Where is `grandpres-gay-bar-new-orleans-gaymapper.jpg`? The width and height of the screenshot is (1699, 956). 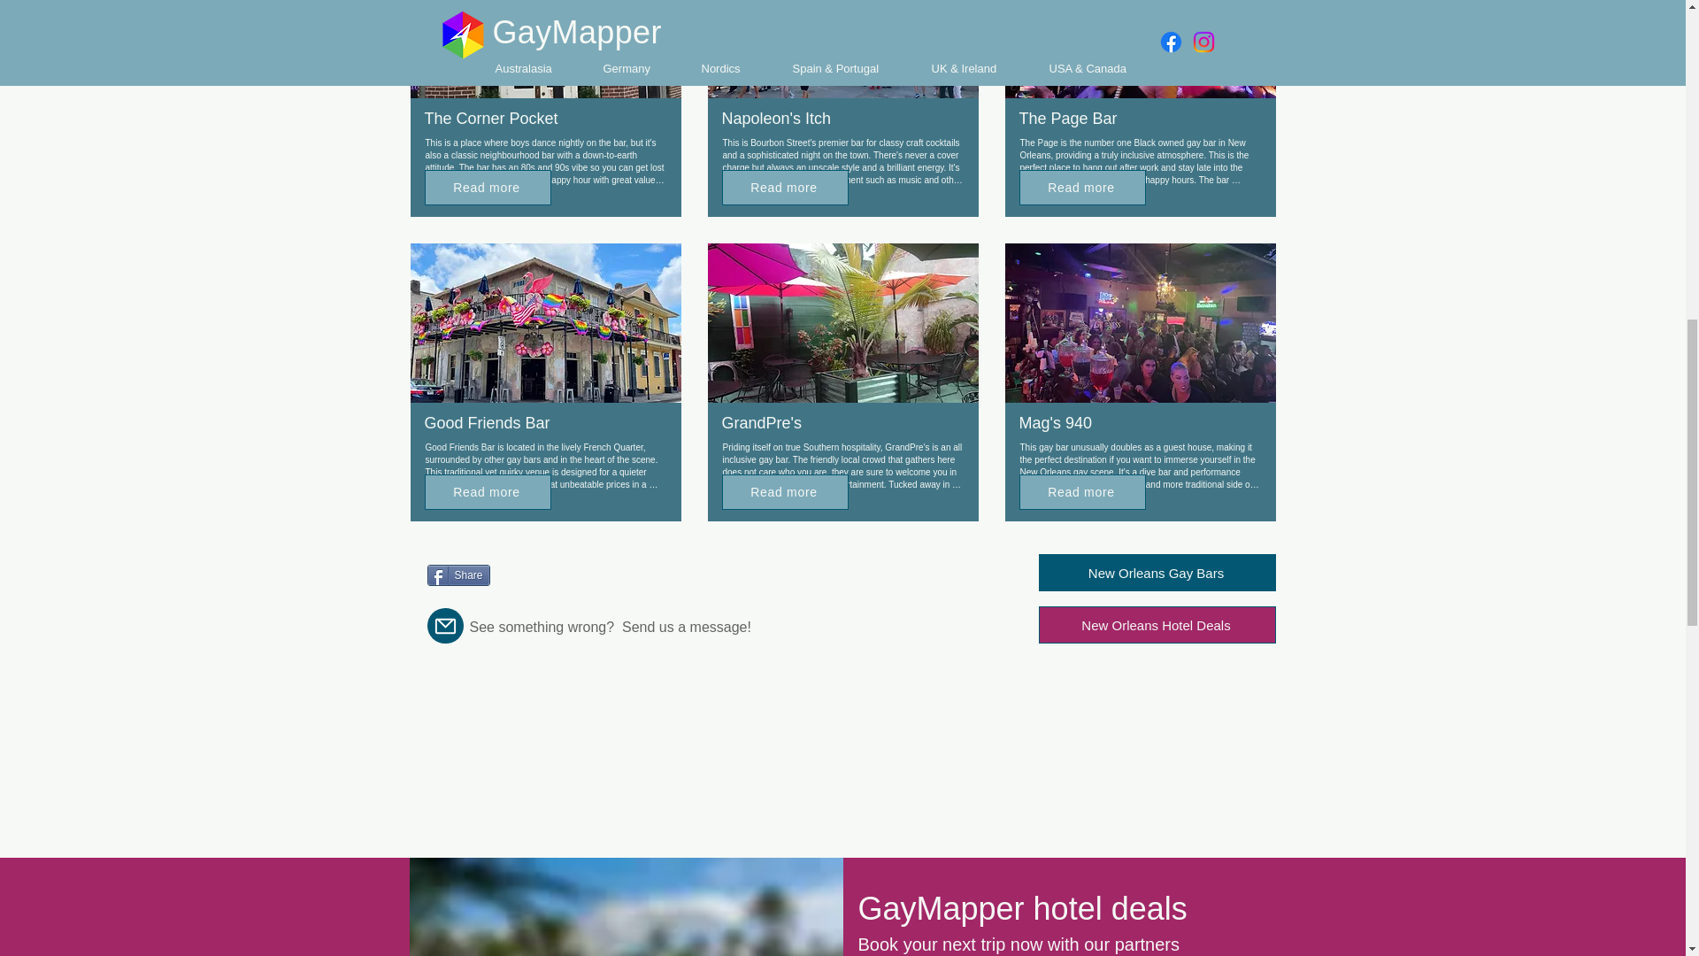
grandpres-gay-bar-new-orleans-gaymapper.jpg is located at coordinates (842, 322).